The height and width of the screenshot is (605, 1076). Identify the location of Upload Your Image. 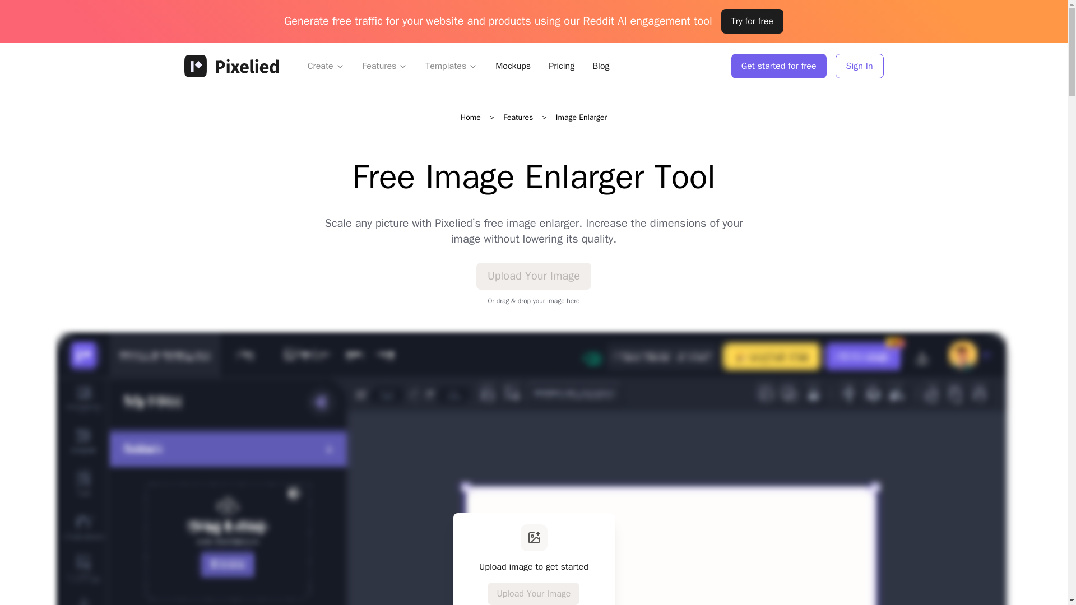
(534, 276).